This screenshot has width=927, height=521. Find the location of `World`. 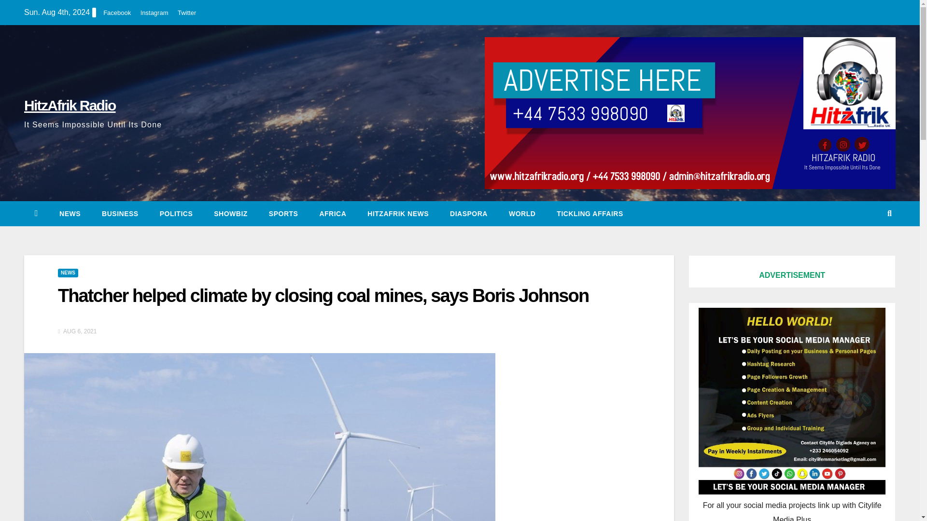

World is located at coordinates (522, 213).